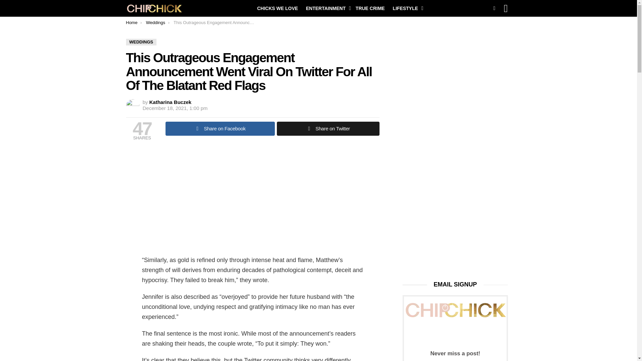 The height and width of the screenshot is (361, 642). What do you see at coordinates (327, 8) in the screenshot?
I see `ENTERTAINMENT` at bounding box center [327, 8].